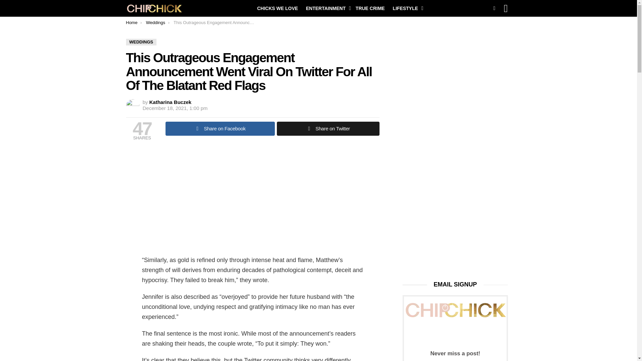 The height and width of the screenshot is (361, 642). What do you see at coordinates (327, 8) in the screenshot?
I see `ENTERTAINMENT` at bounding box center [327, 8].